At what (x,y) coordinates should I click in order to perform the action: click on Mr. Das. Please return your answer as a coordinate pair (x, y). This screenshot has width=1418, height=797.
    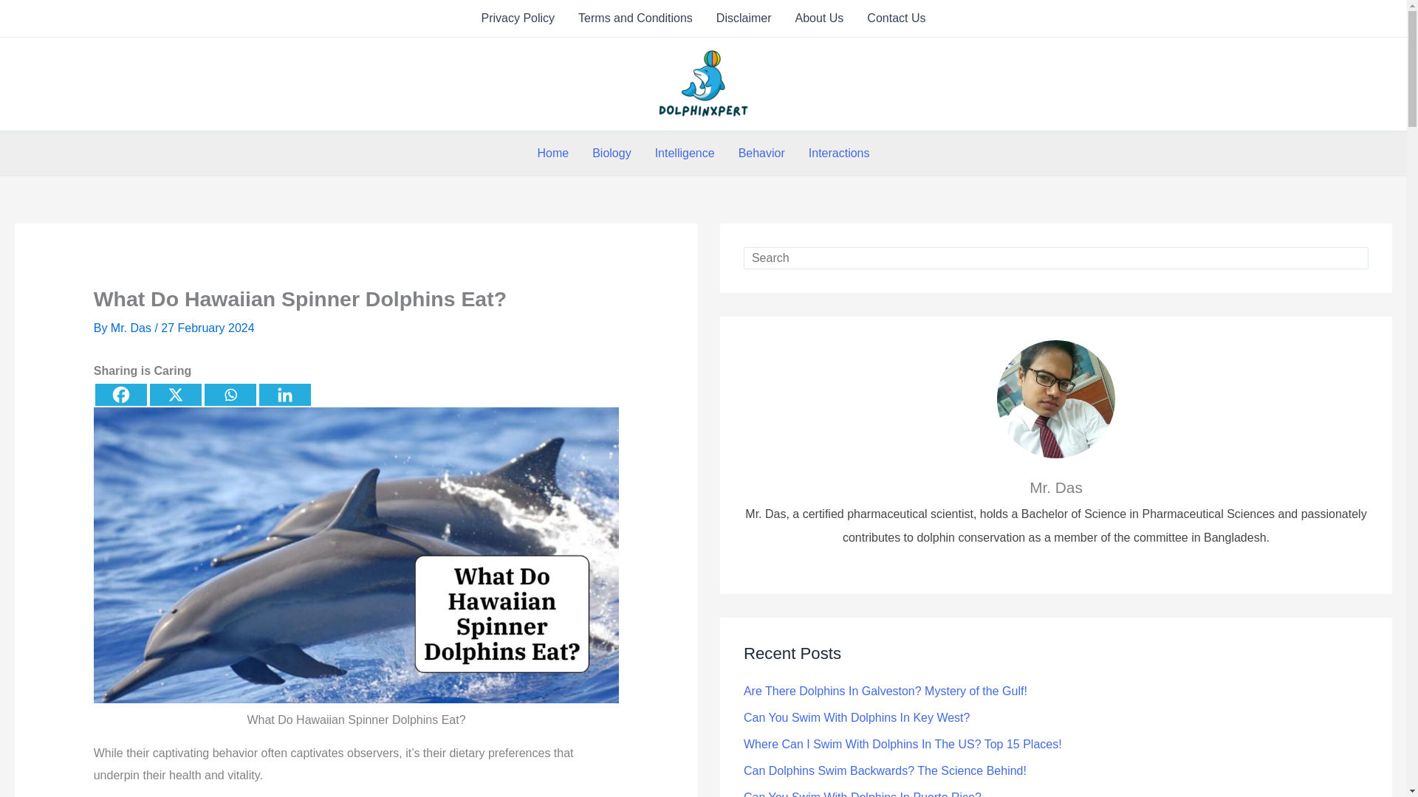
    Looking at the image, I should click on (132, 328).